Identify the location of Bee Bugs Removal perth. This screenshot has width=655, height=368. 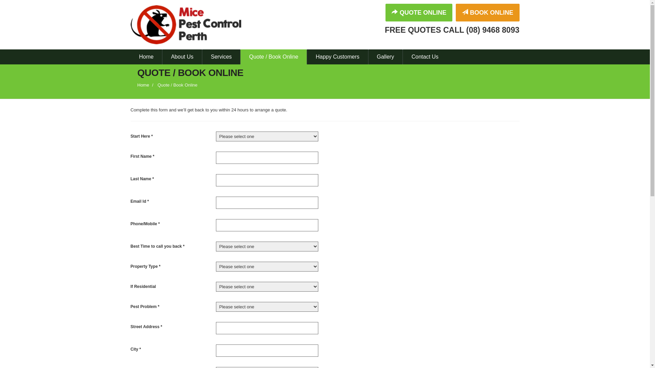
(192, 25).